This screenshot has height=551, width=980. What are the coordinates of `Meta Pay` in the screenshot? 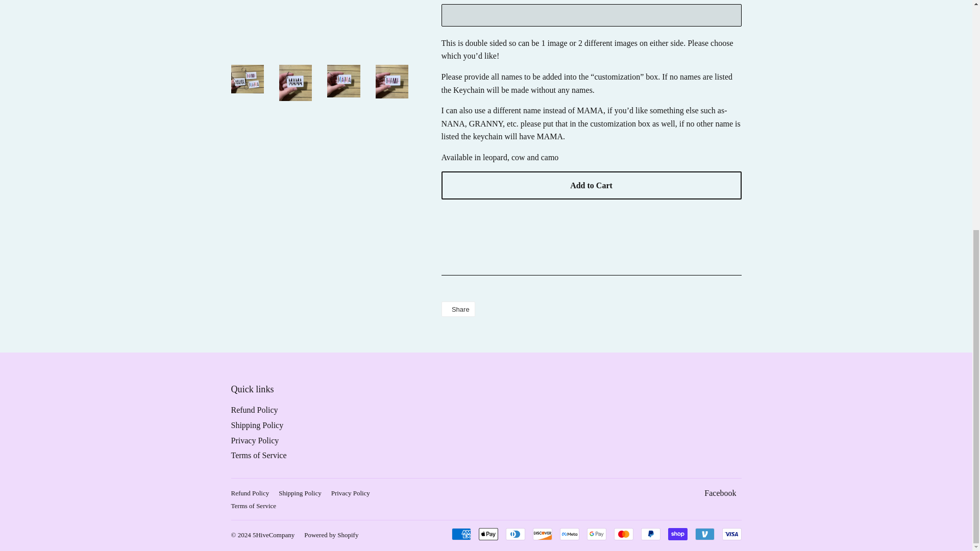 It's located at (569, 534).